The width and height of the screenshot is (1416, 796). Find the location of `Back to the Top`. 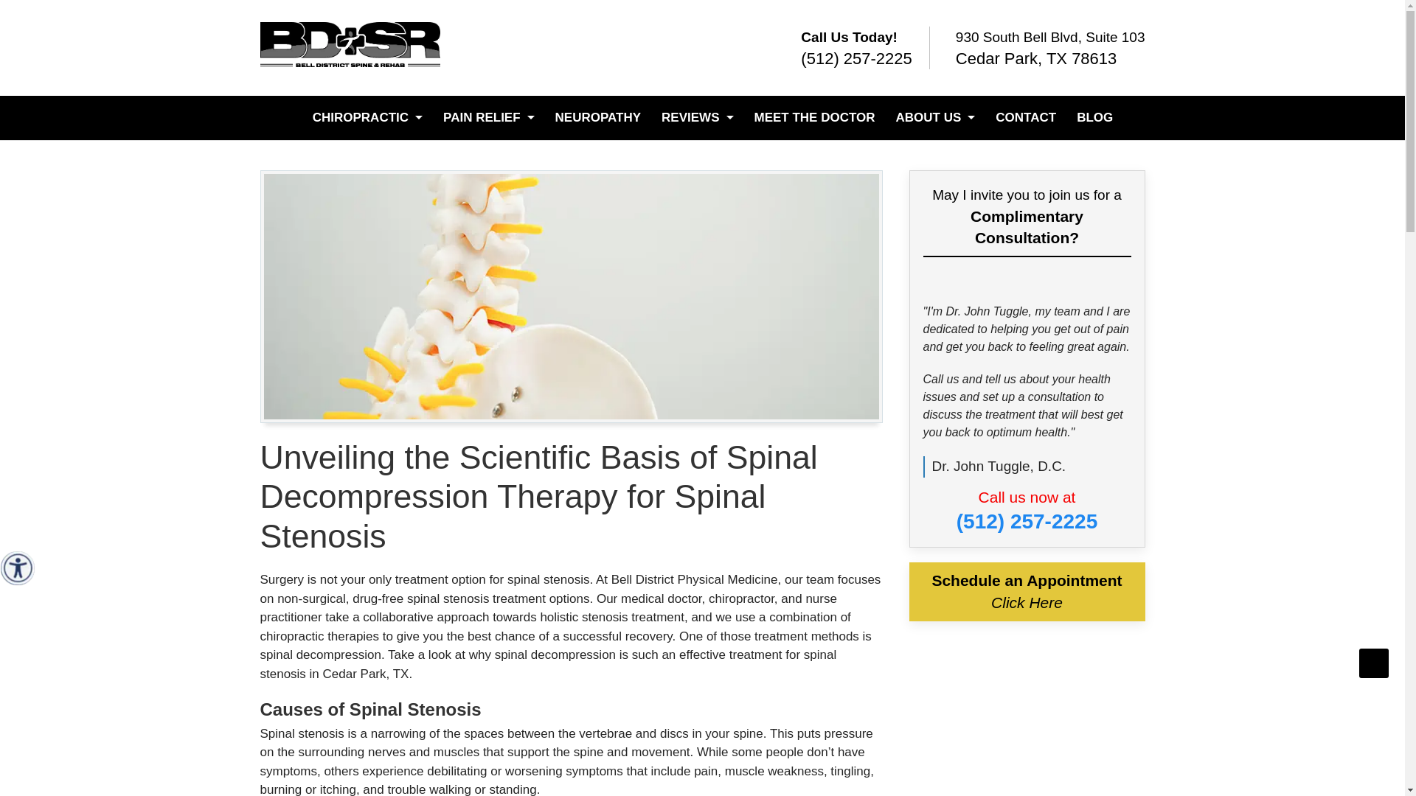

Back to the Top is located at coordinates (1374, 663).